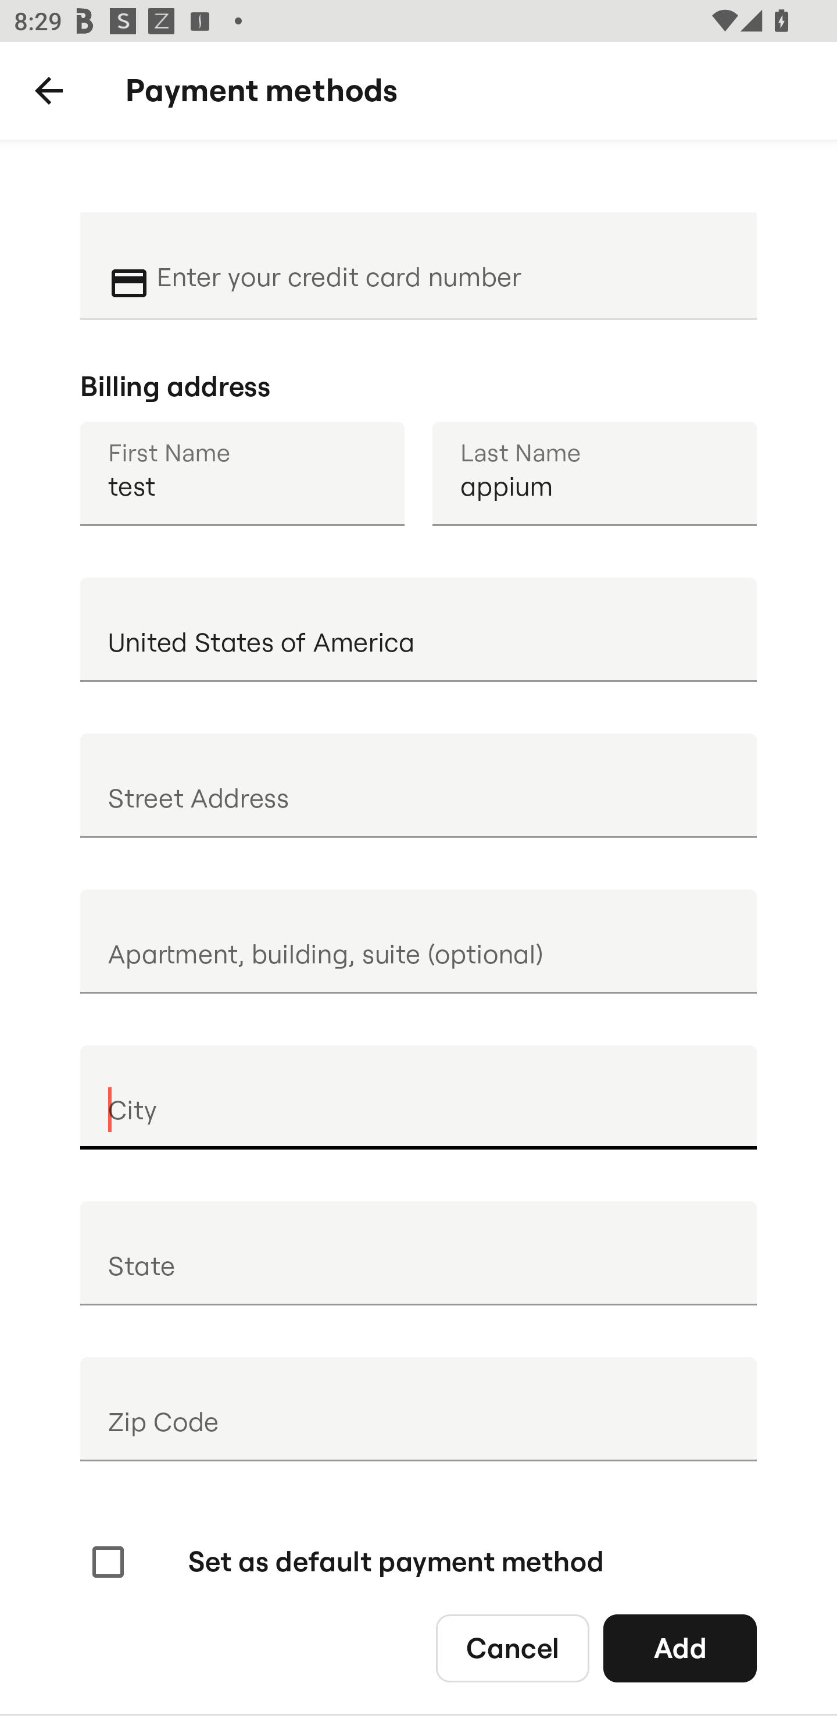 Image resolution: width=837 pixels, height=1722 pixels. I want to click on Zip Code, so click(419, 1409).